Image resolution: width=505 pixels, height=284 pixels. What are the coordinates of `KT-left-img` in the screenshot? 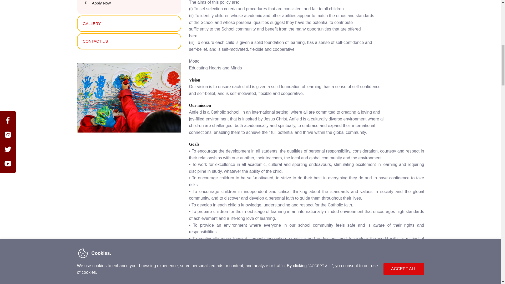 It's located at (129, 98).